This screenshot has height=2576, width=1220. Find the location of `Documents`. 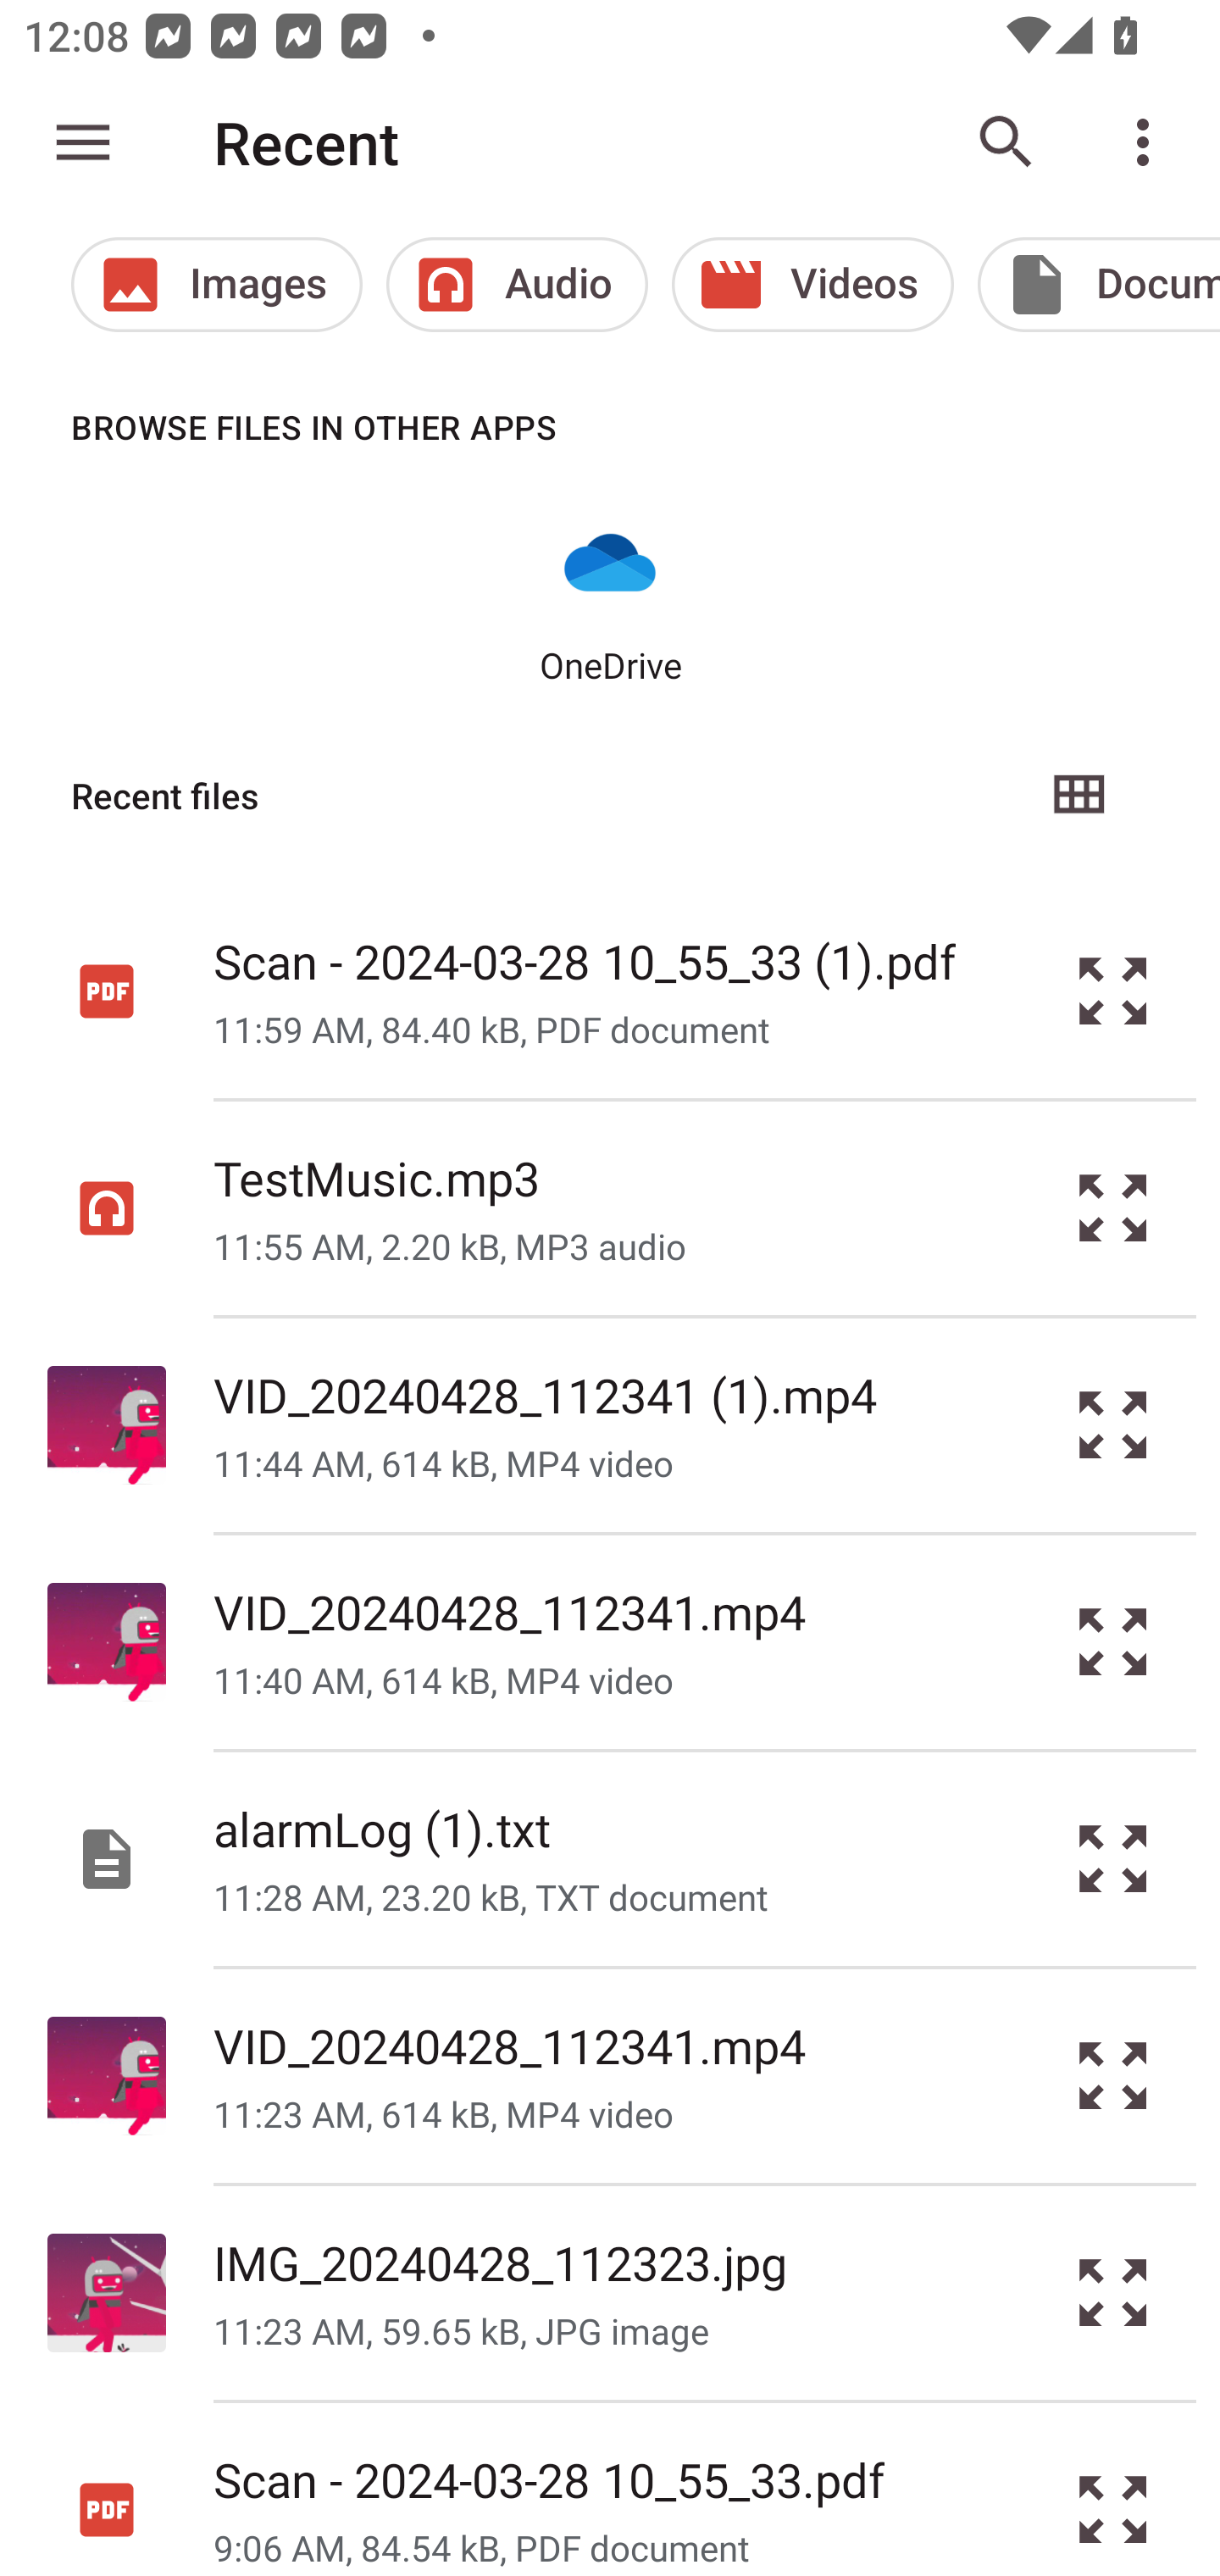

Documents is located at coordinates (1098, 285).